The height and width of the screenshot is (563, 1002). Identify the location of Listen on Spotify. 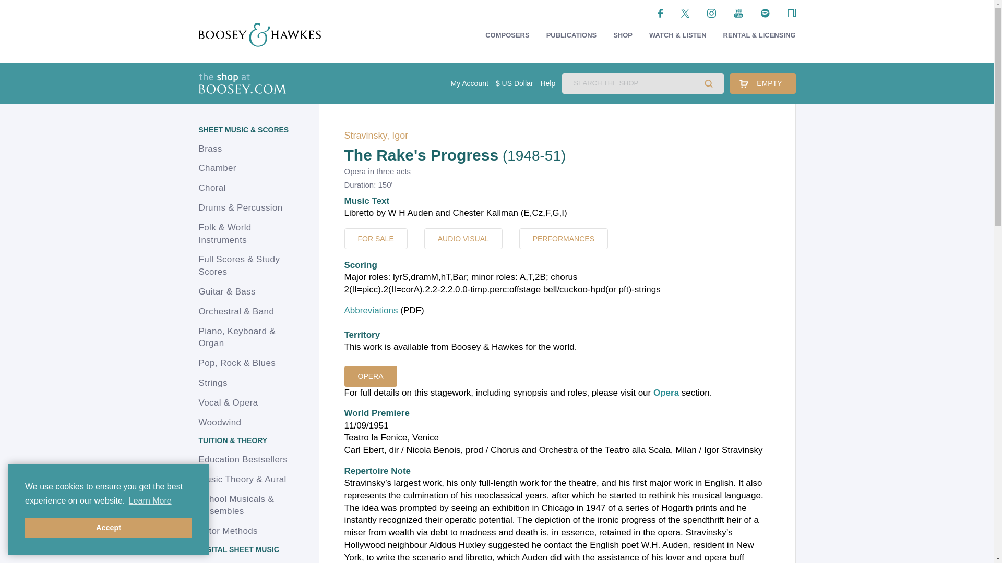
(765, 13).